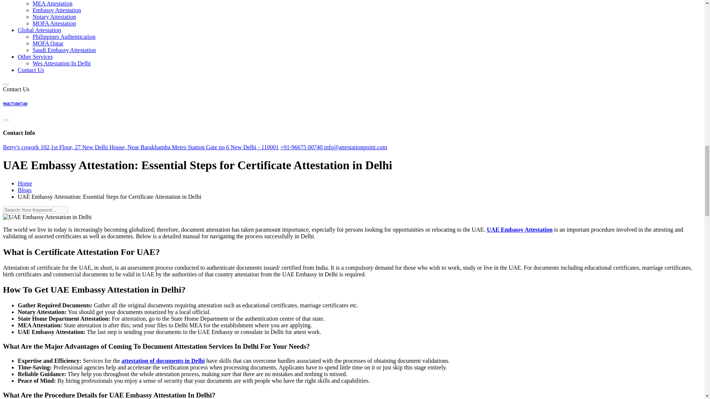 The image size is (710, 399). Describe the element at coordinates (520, 229) in the screenshot. I see `UAE Embassy Attestation` at that location.